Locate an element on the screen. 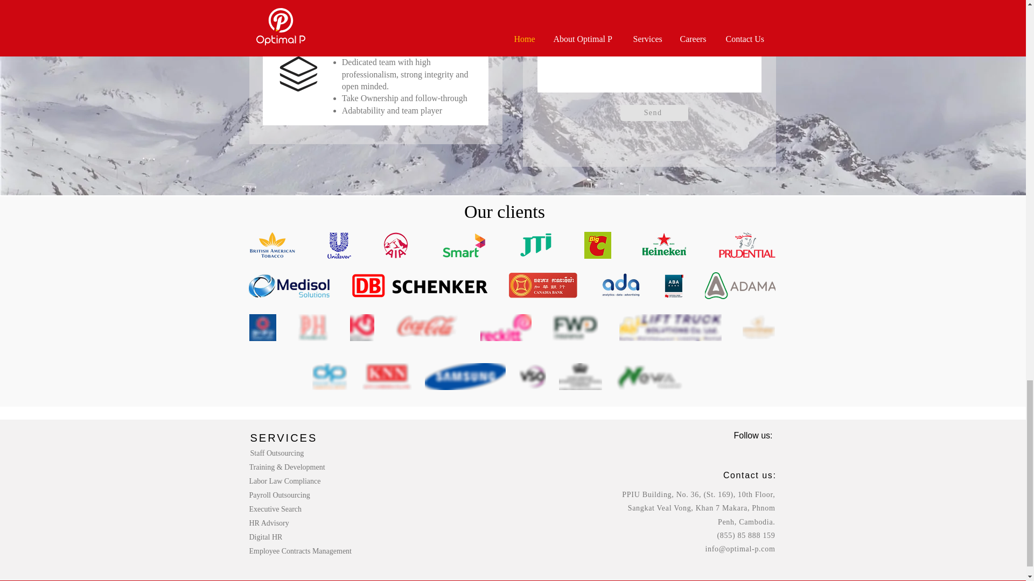 Image resolution: width=1034 pixels, height=581 pixels. Staff Outsourcing is located at coordinates (293, 453).